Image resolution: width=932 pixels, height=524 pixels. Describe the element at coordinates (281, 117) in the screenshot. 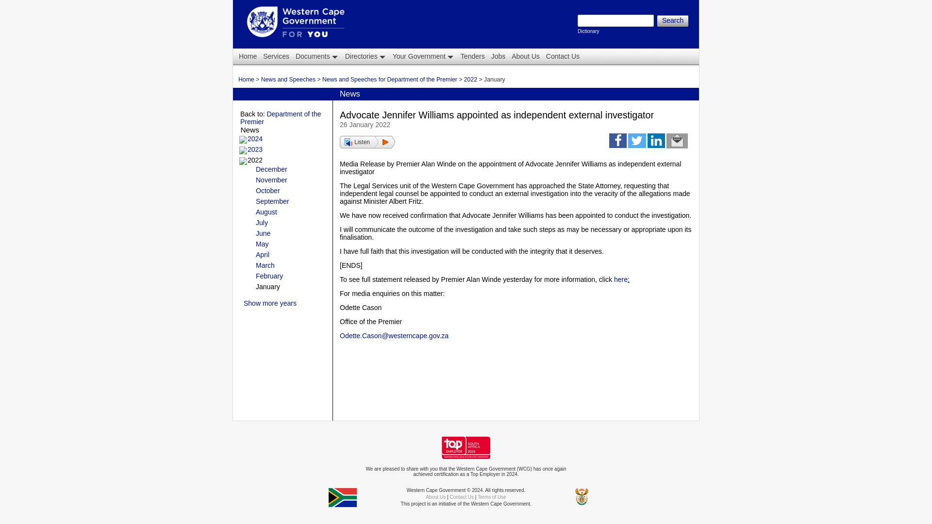

I see `Department of the Premier` at that location.